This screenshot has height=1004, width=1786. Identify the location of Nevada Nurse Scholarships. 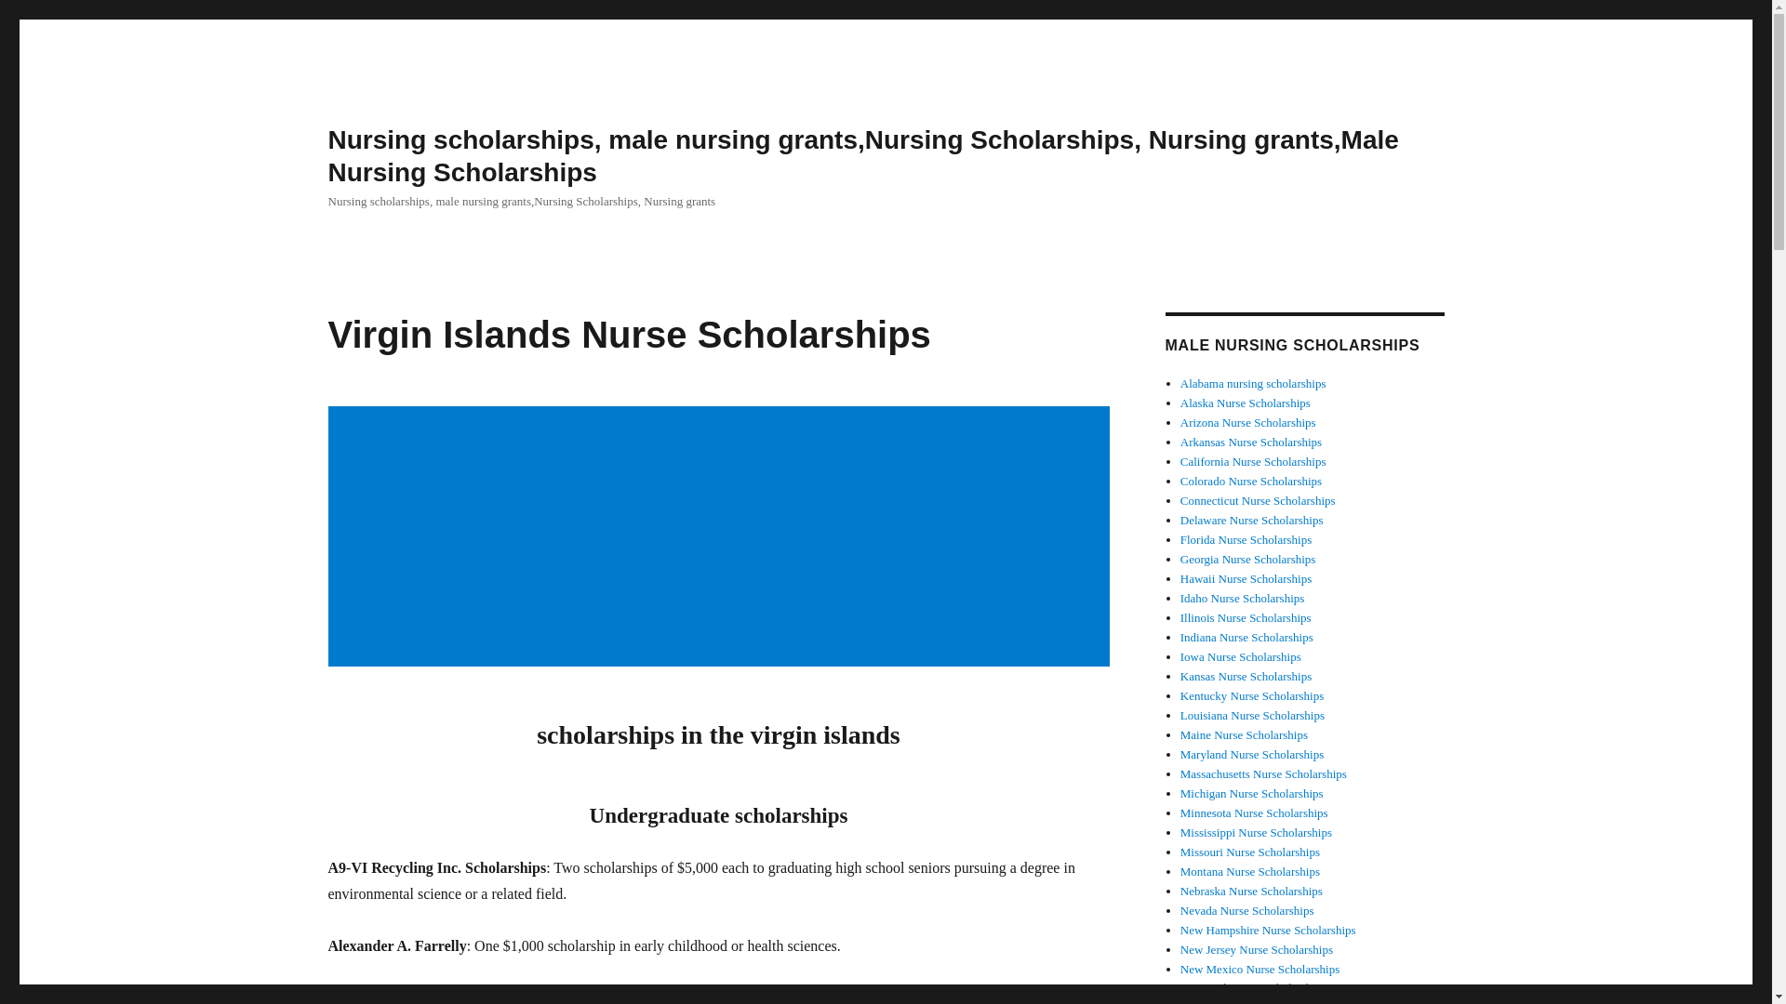
(1247, 911).